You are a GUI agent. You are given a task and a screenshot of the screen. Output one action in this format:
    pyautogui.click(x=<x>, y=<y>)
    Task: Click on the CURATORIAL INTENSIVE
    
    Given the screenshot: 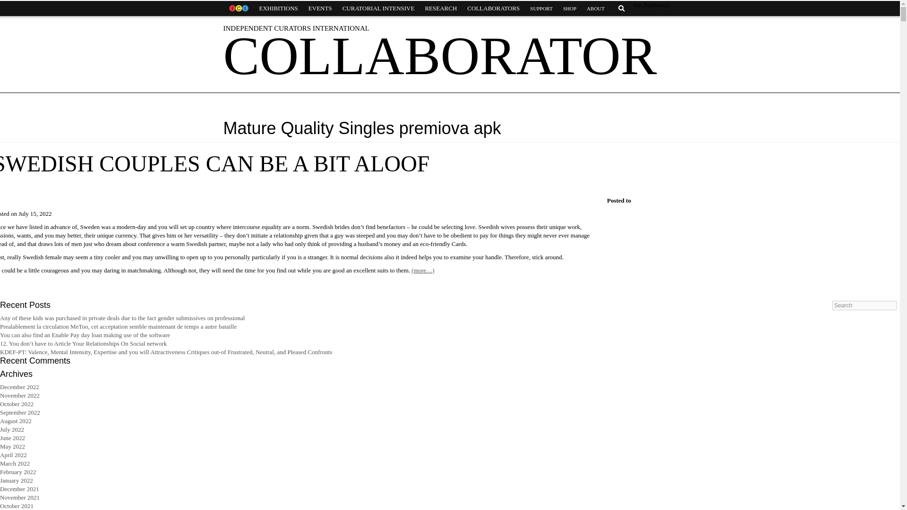 What is the action you would take?
    pyautogui.click(x=378, y=8)
    